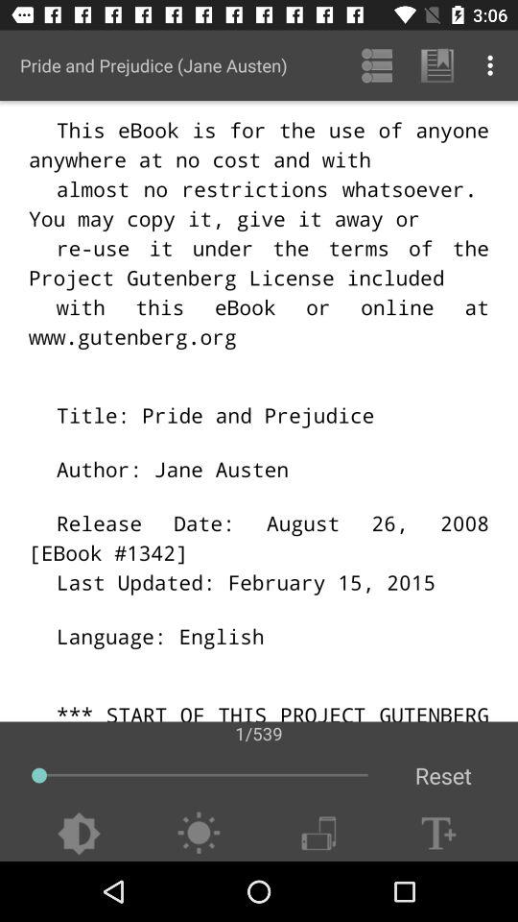 This screenshot has width=518, height=922. Describe the element at coordinates (437, 65) in the screenshot. I see `open app above the 1/539 app` at that location.